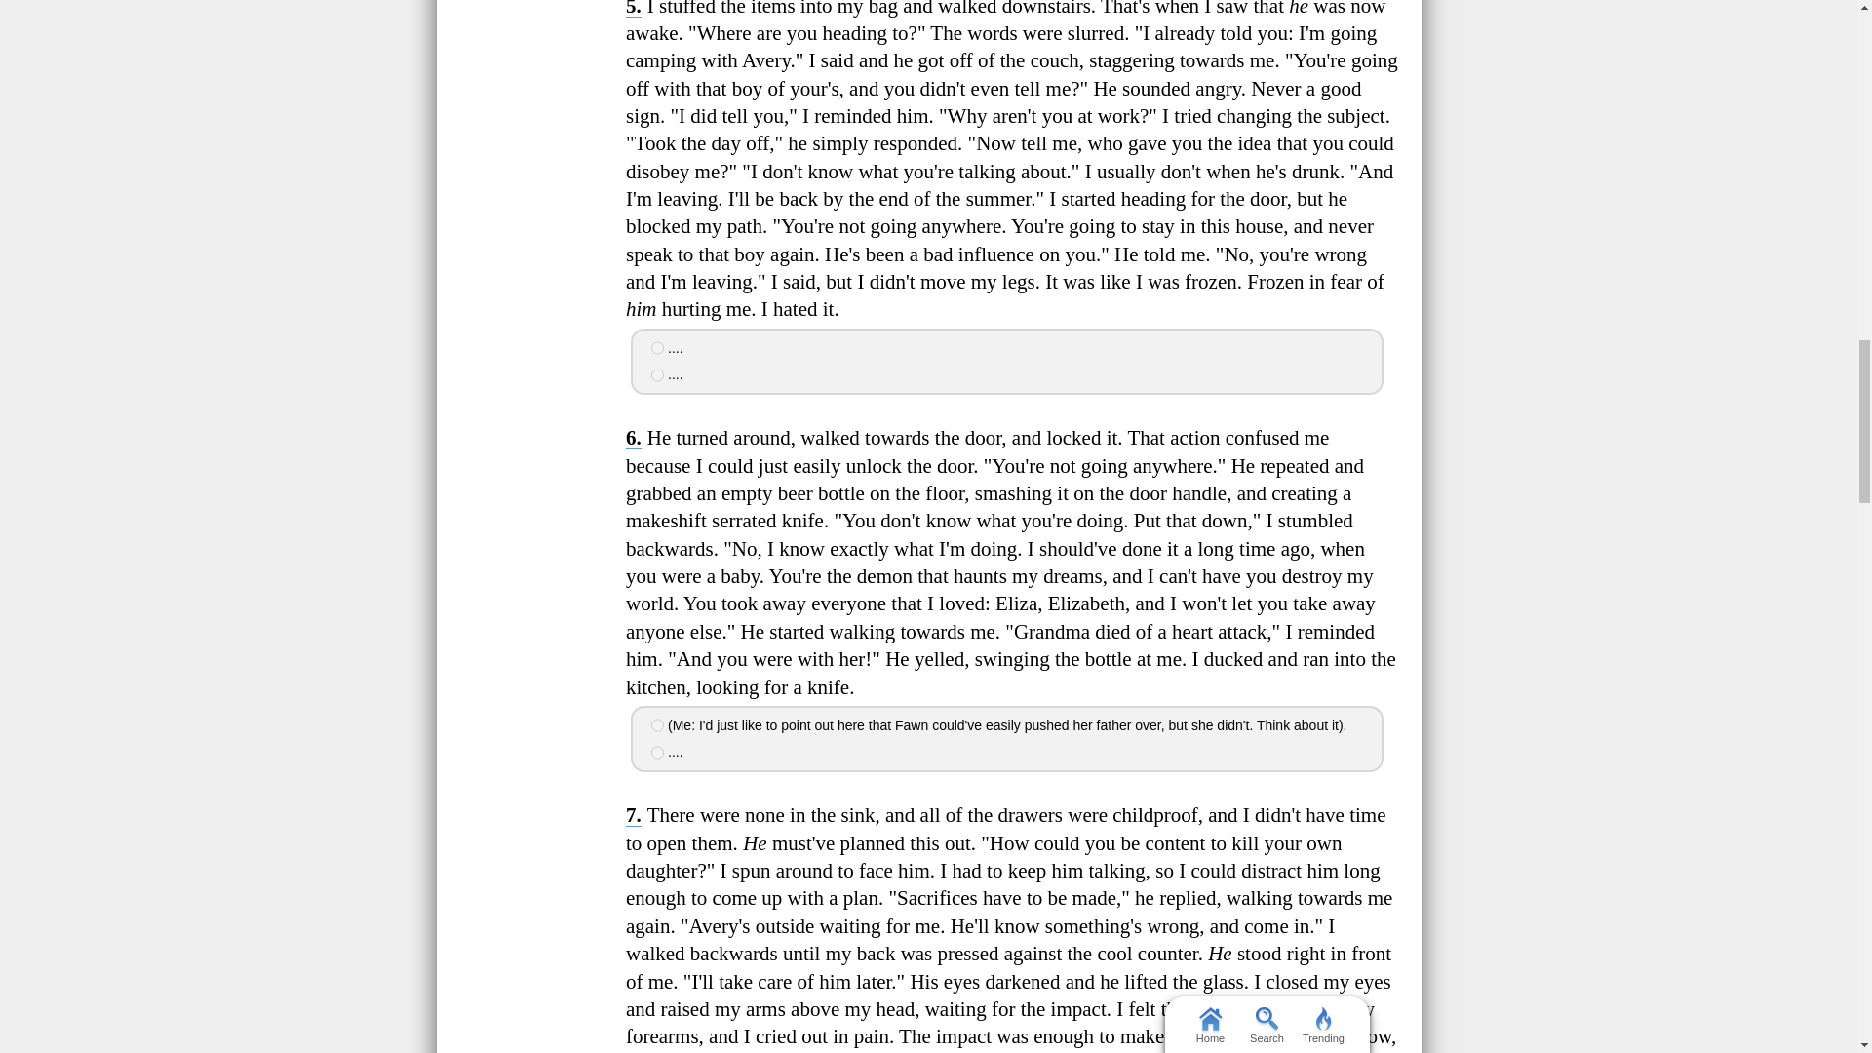 The image size is (1872, 1053). Describe the element at coordinates (657, 347) in the screenshot. I see `1` at that location.